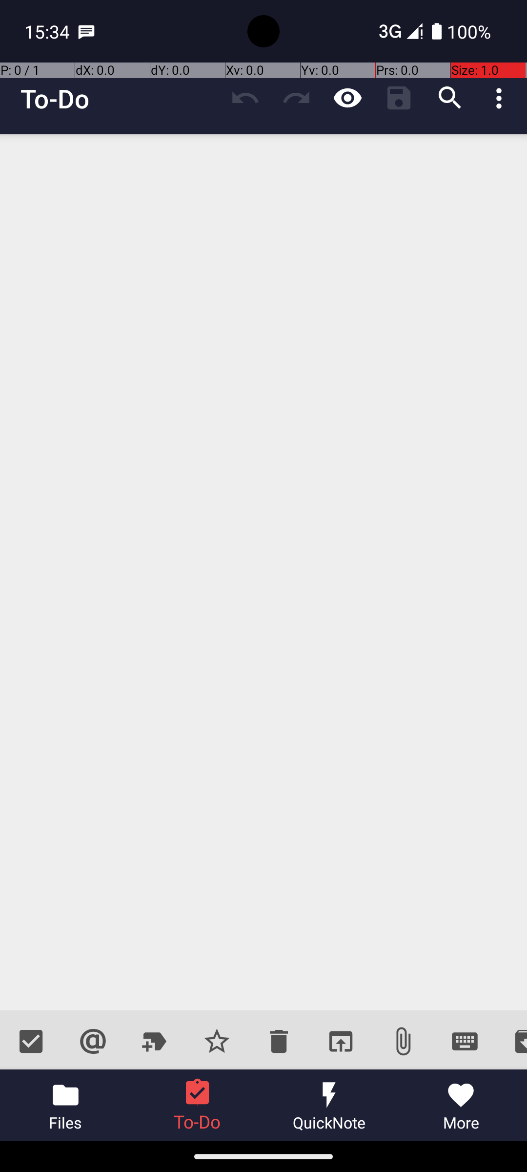 The image size is (527, 1172). Describe the element at coordinates (55, 99) in the screenshot. I see `To-Do` at that location.